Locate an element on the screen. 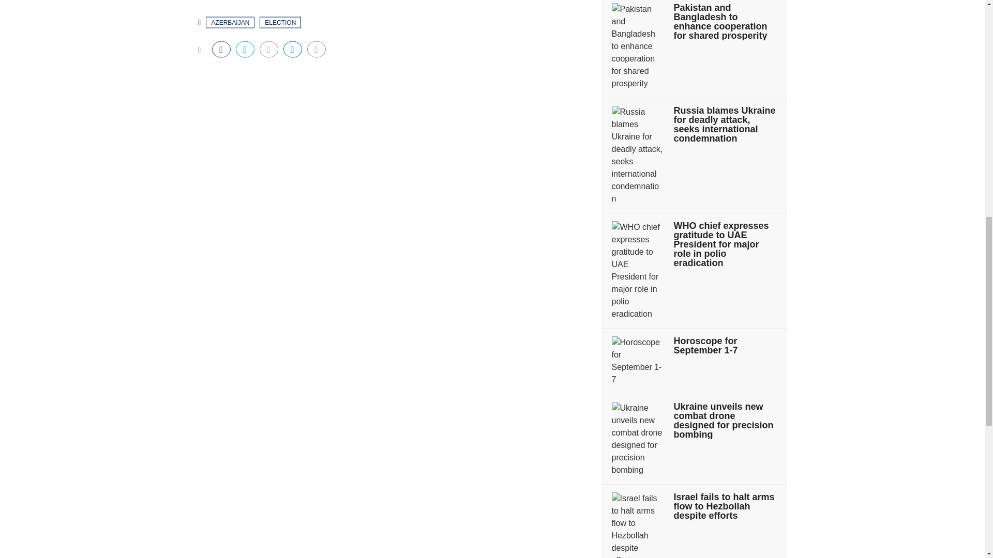  Share news on Twitter is located at coordinates (245, 49).